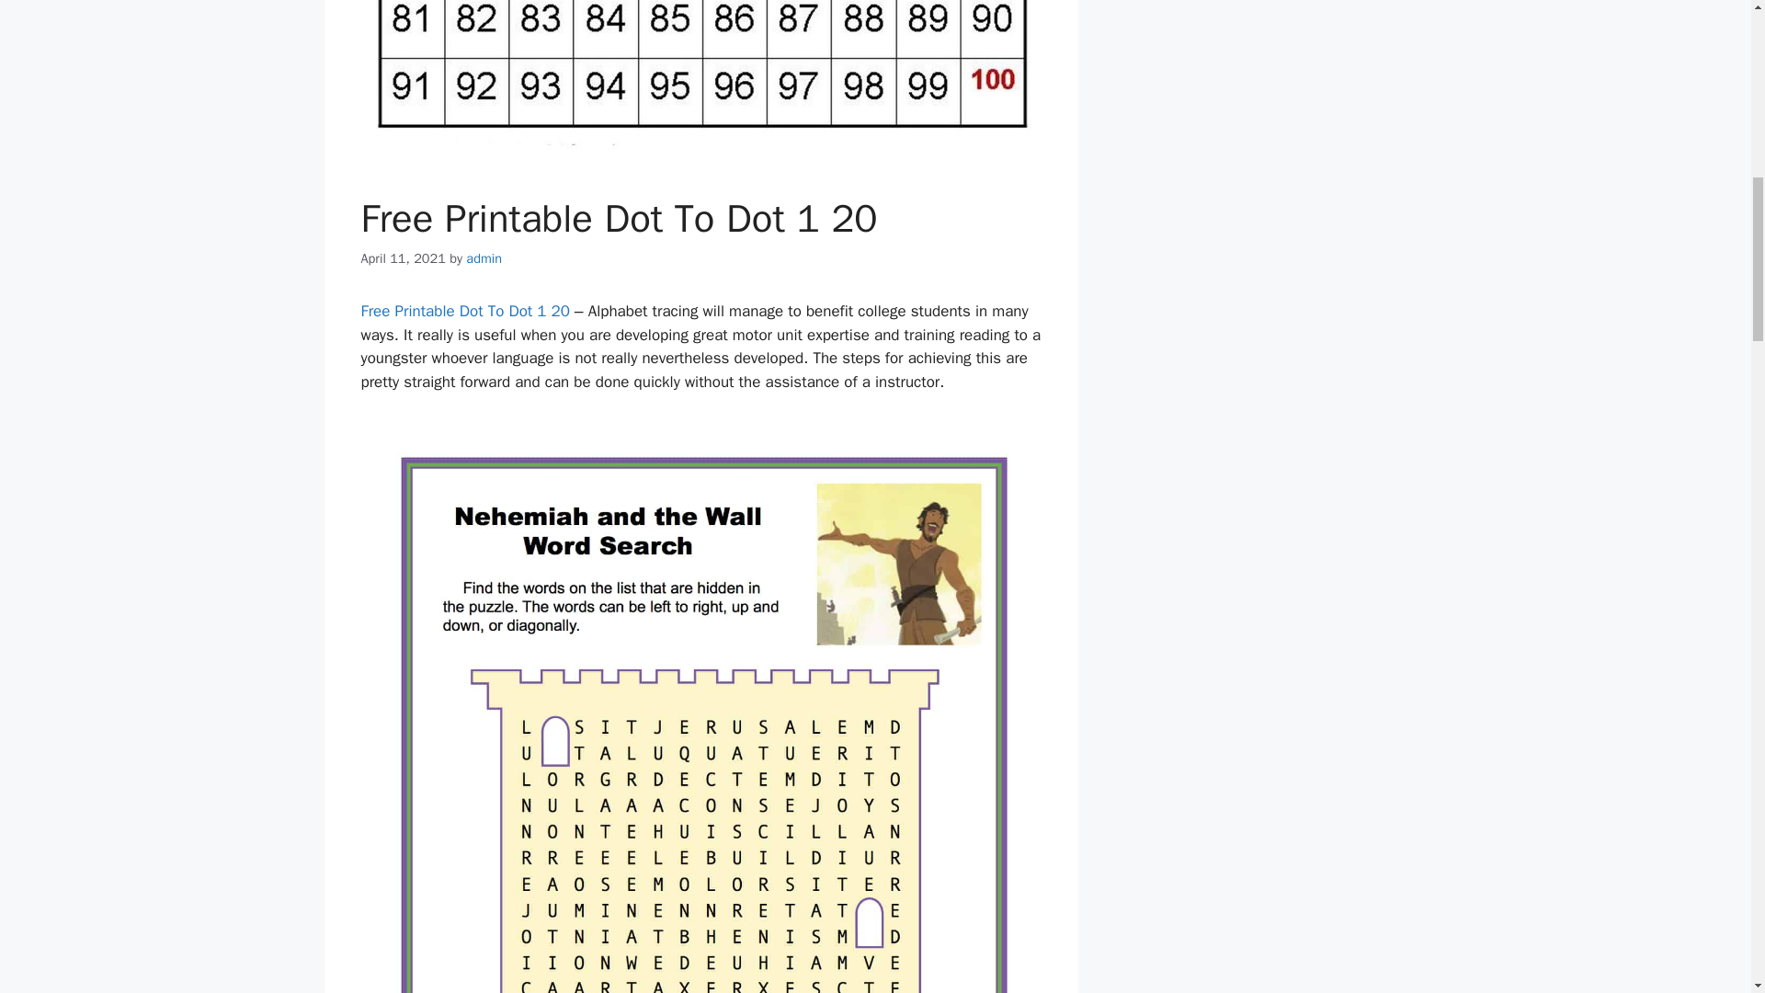  I want to click on admin, so click(484, 258).